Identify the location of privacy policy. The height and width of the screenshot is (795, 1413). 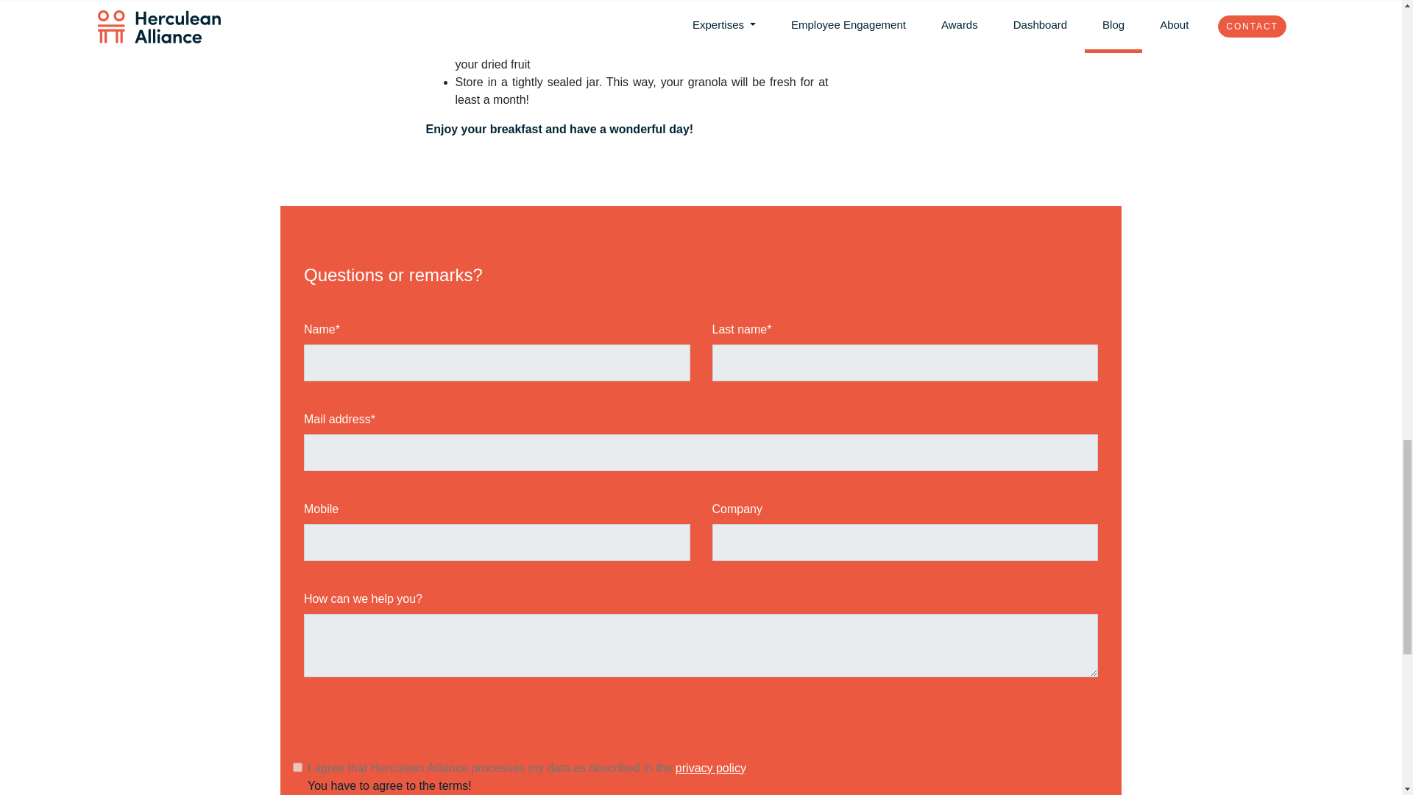
(710, 767).